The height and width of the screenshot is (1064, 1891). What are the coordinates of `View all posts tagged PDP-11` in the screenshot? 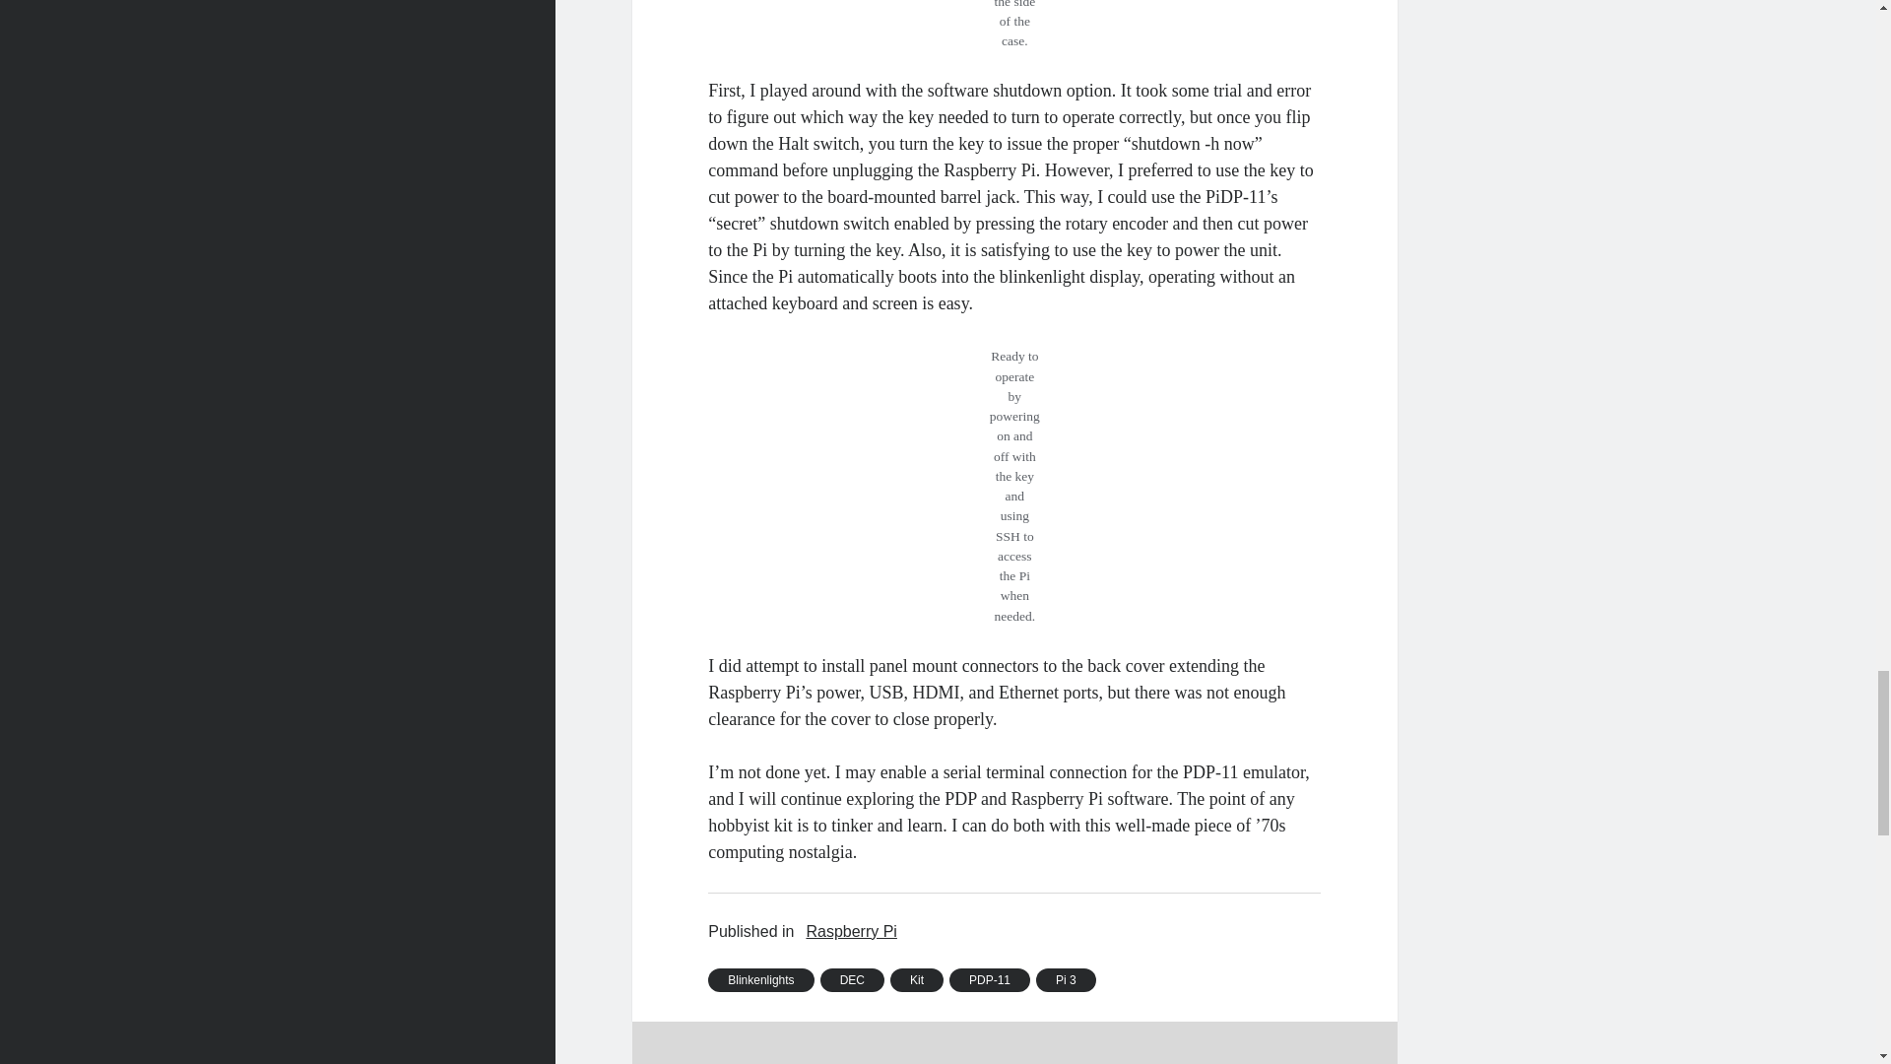 It's located at (989, 979).